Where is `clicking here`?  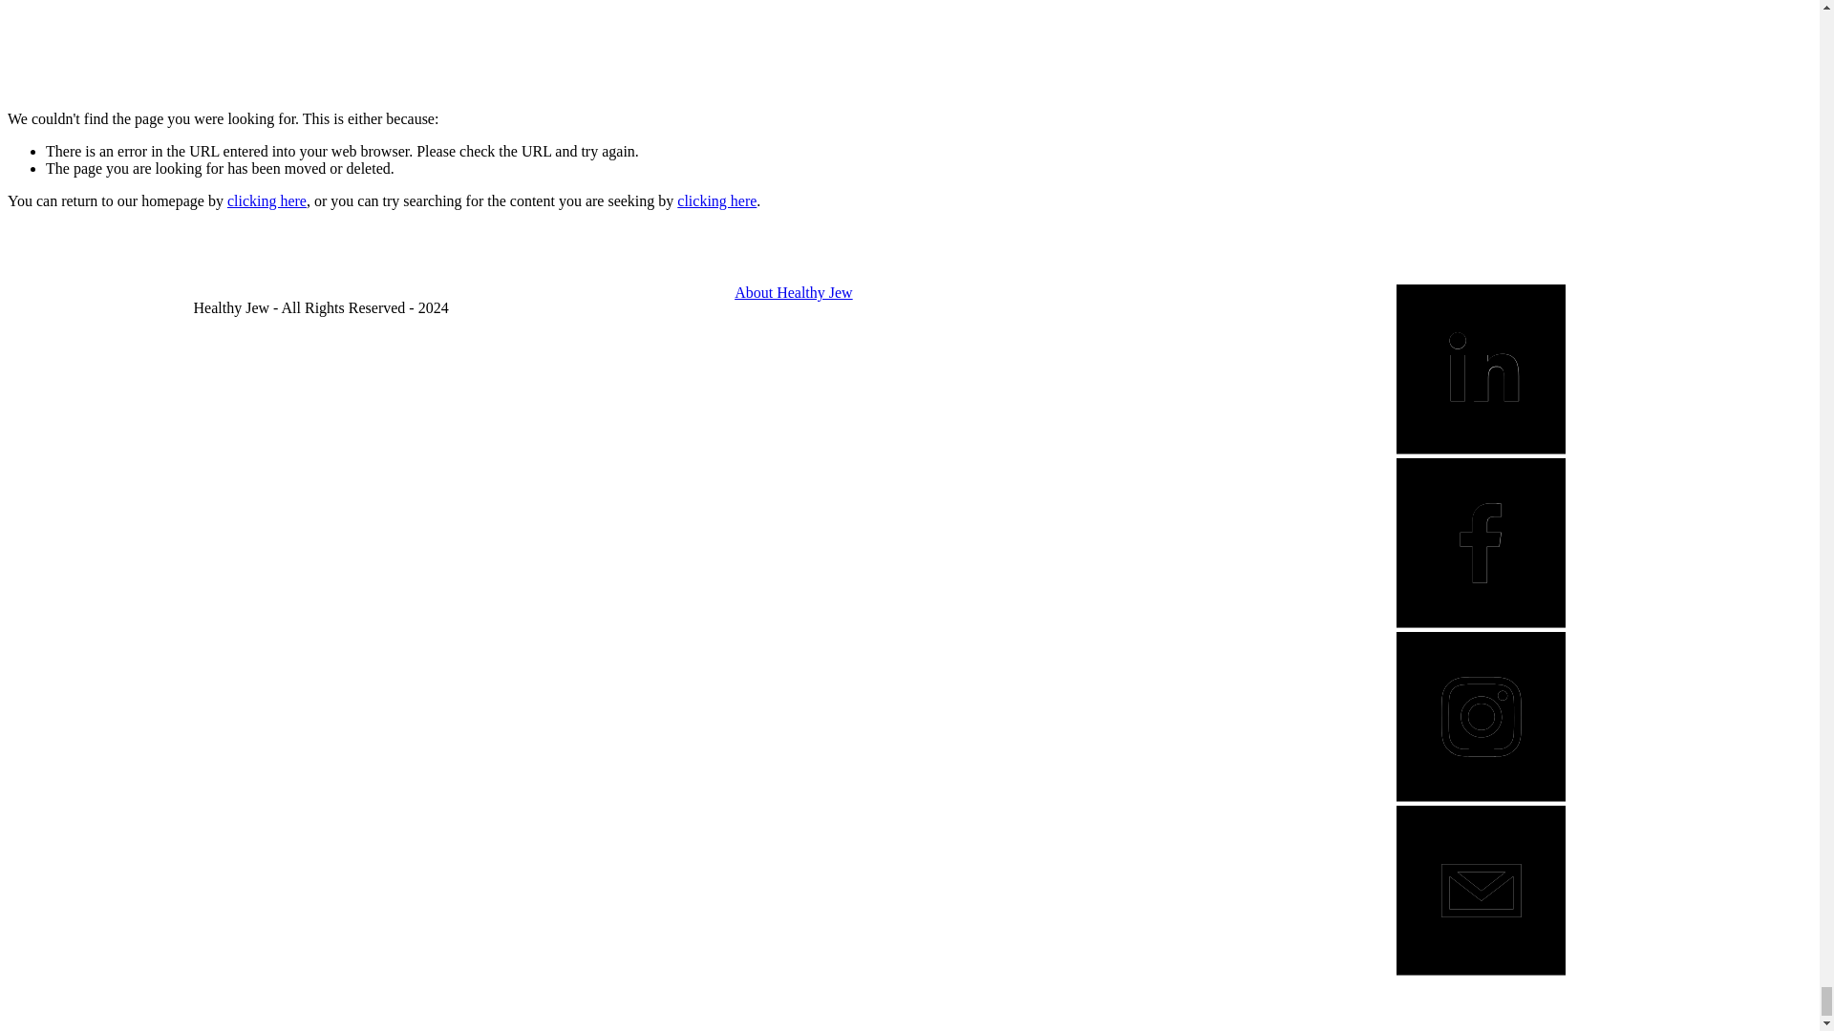 clicking here is located at coordinates (716, 200).